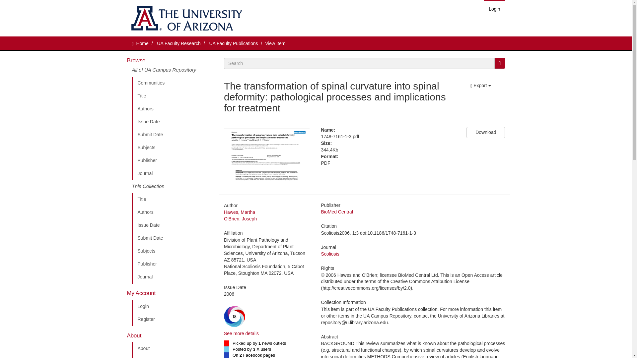  What do you see at coordinates (173, 83) in the screenshot?
I see `Communities` at bounding box center [173, 83].